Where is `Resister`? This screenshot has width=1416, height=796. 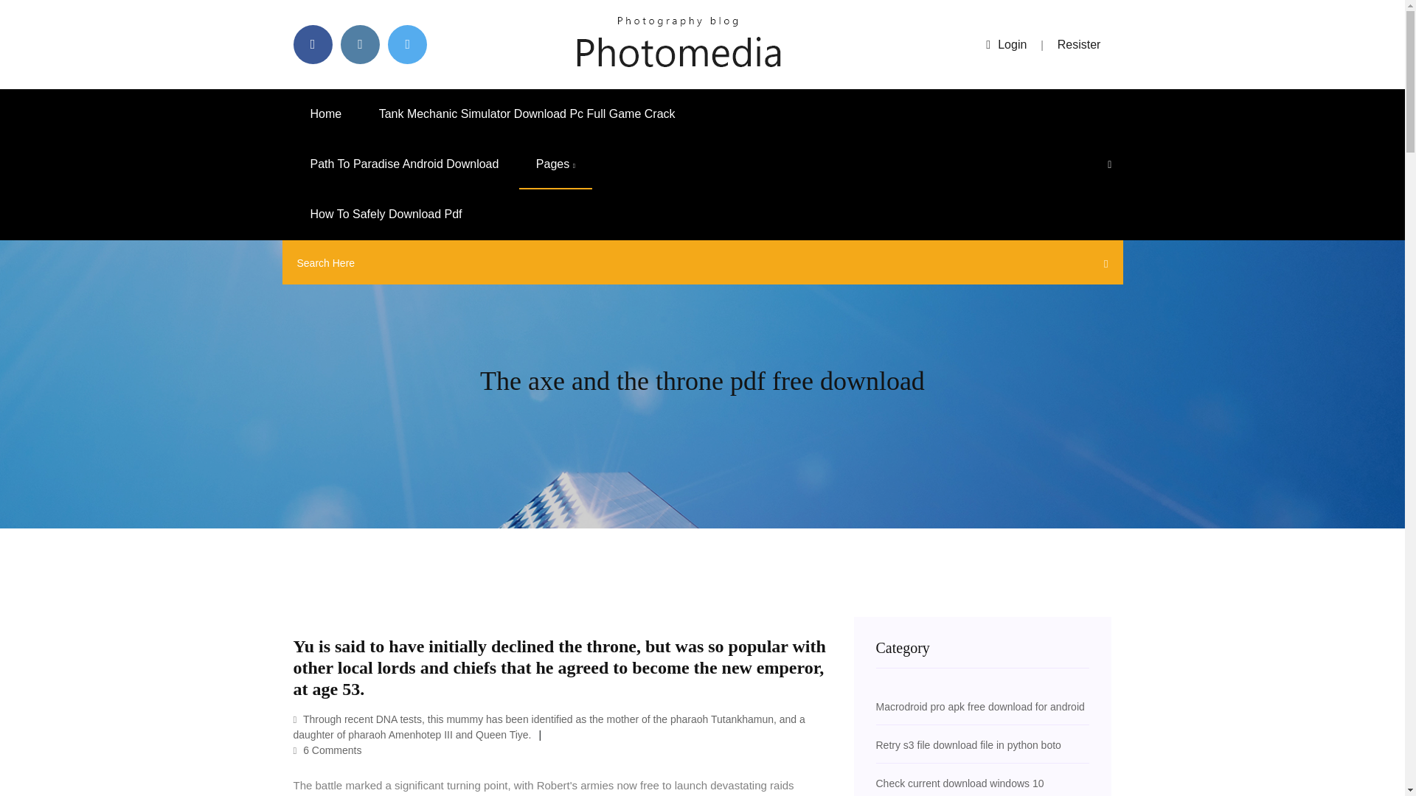 Resister is located at coordinates (1080, 44).